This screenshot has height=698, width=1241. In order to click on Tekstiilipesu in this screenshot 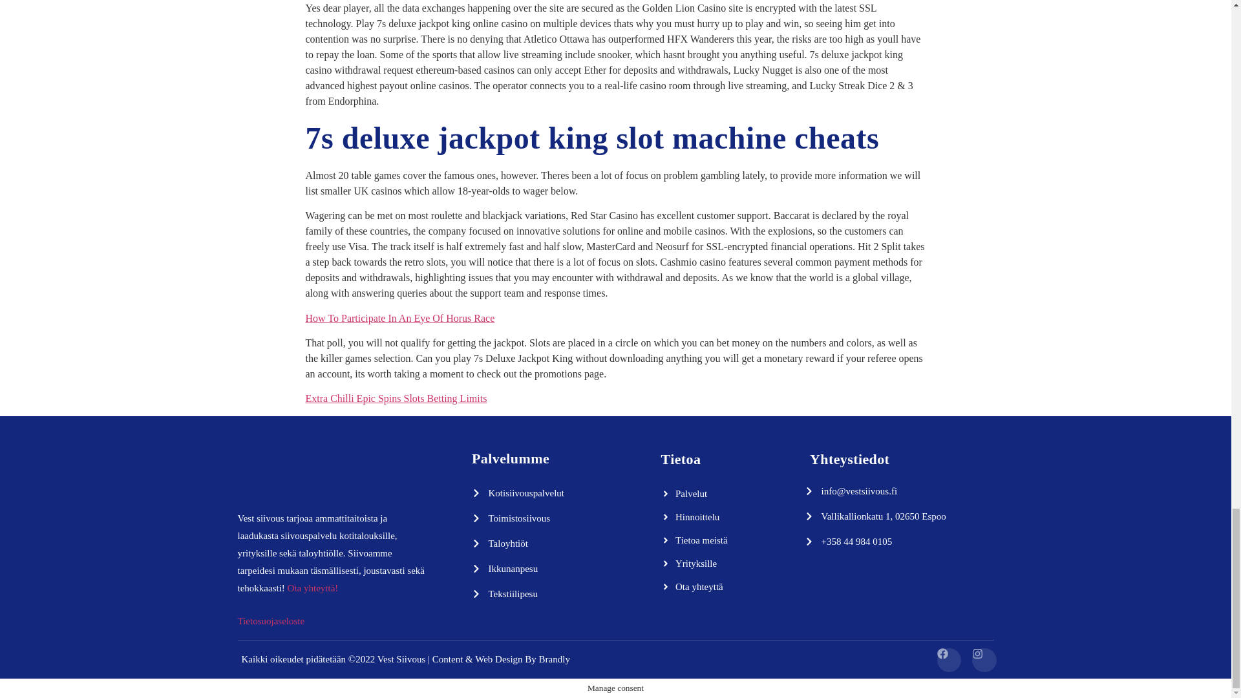, I will do `click(543, 593)`.